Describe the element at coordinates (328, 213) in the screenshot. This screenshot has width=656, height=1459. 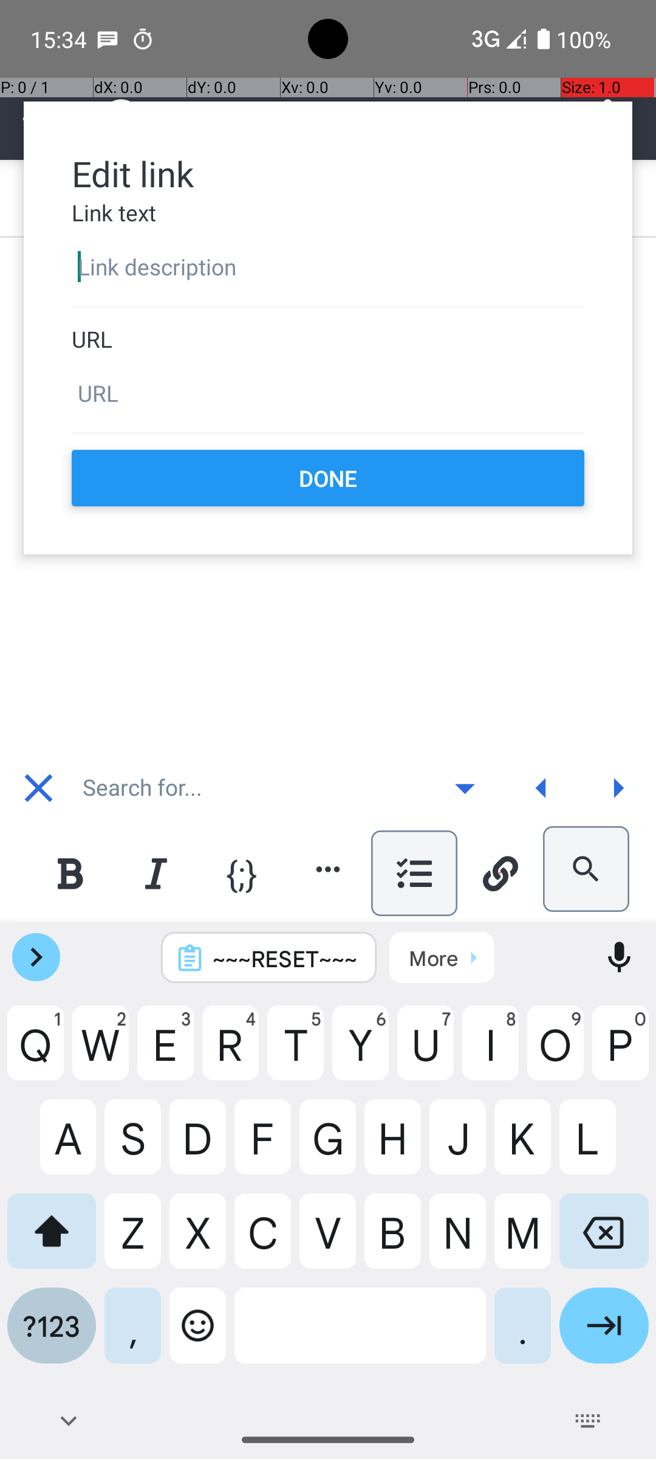
I see `Link text` at that location.